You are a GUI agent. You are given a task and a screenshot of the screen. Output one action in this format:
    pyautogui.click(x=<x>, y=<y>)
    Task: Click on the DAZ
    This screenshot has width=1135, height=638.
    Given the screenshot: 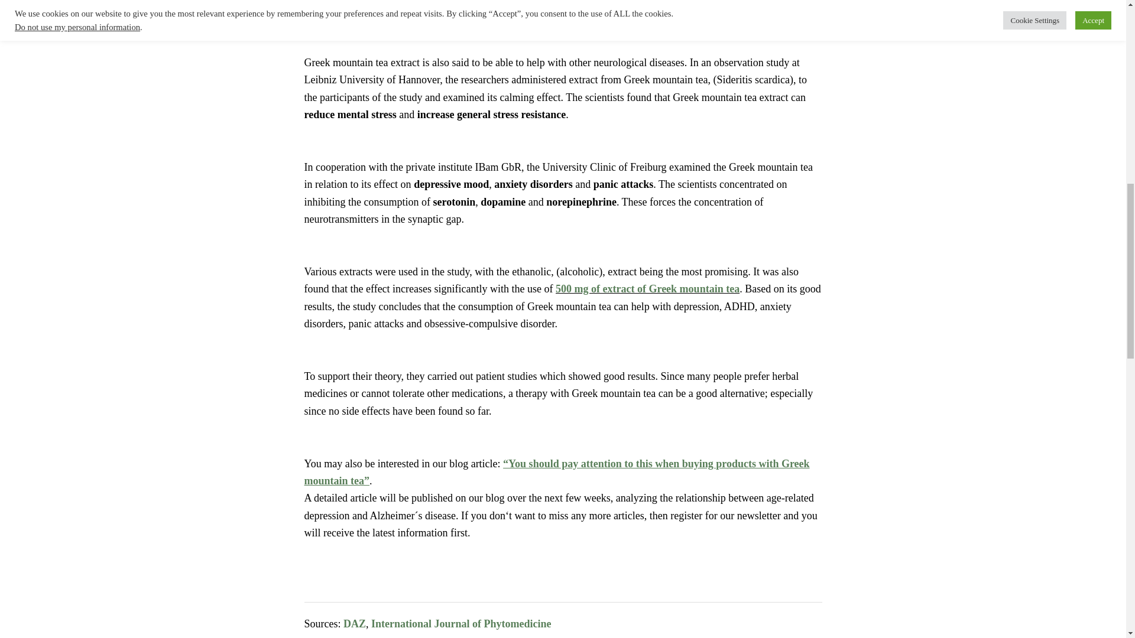 What is the action you would take?
    pyautogui.click(x=355, y=624)
    